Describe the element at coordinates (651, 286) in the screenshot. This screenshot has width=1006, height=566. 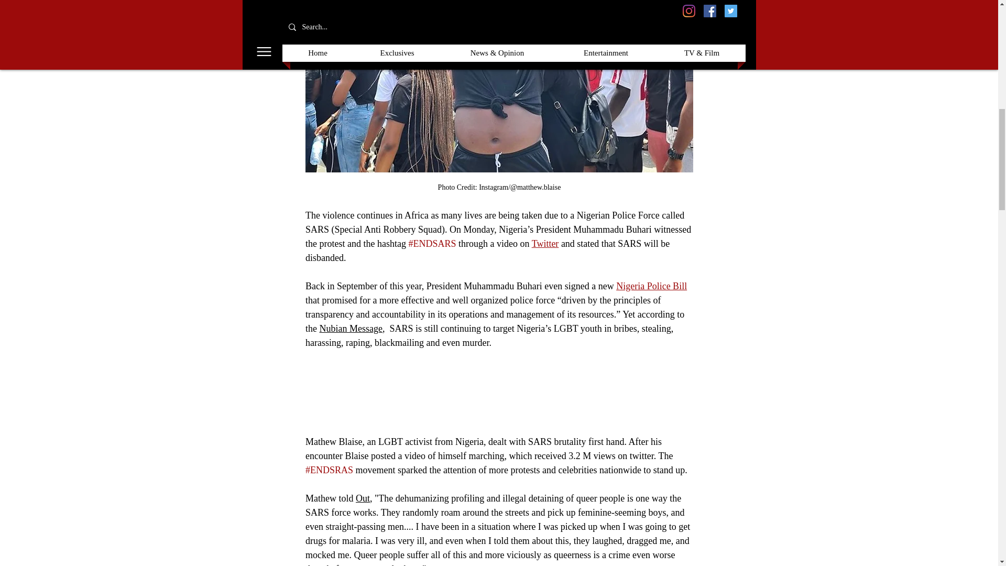
I see `Nigeria Police Bill` at that location.